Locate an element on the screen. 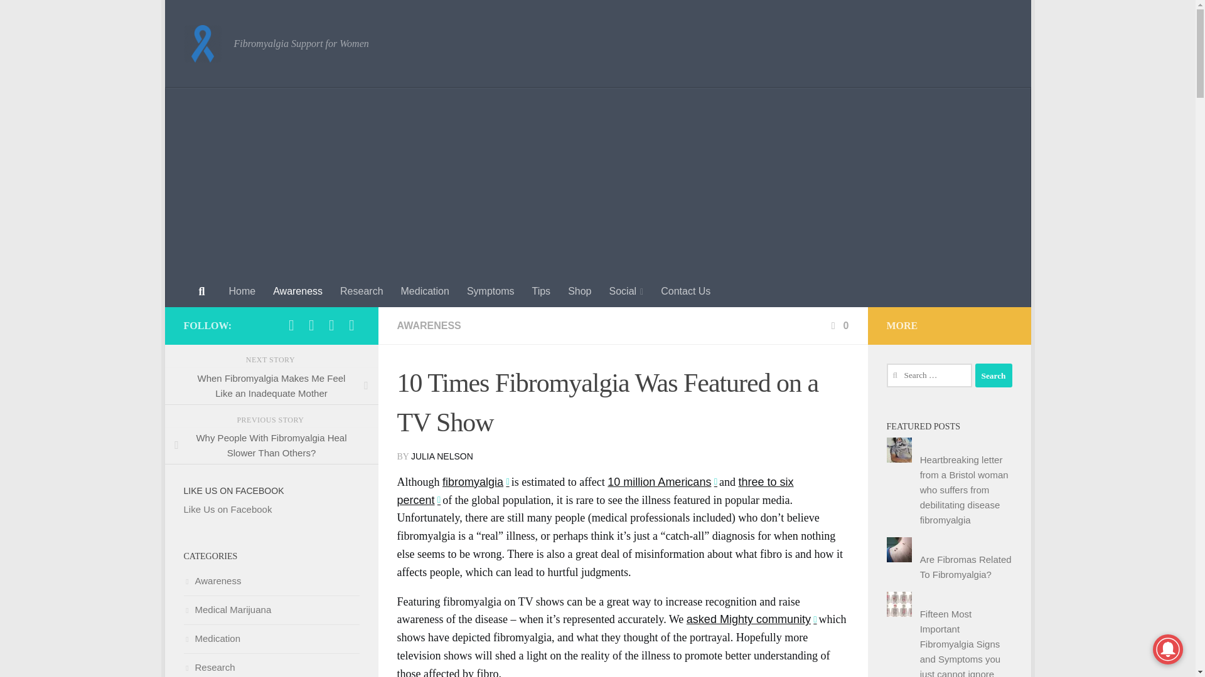 Image resolution: width=1205 pixels, height=677 pixels. Awareness is located at coordinates (297, 291).